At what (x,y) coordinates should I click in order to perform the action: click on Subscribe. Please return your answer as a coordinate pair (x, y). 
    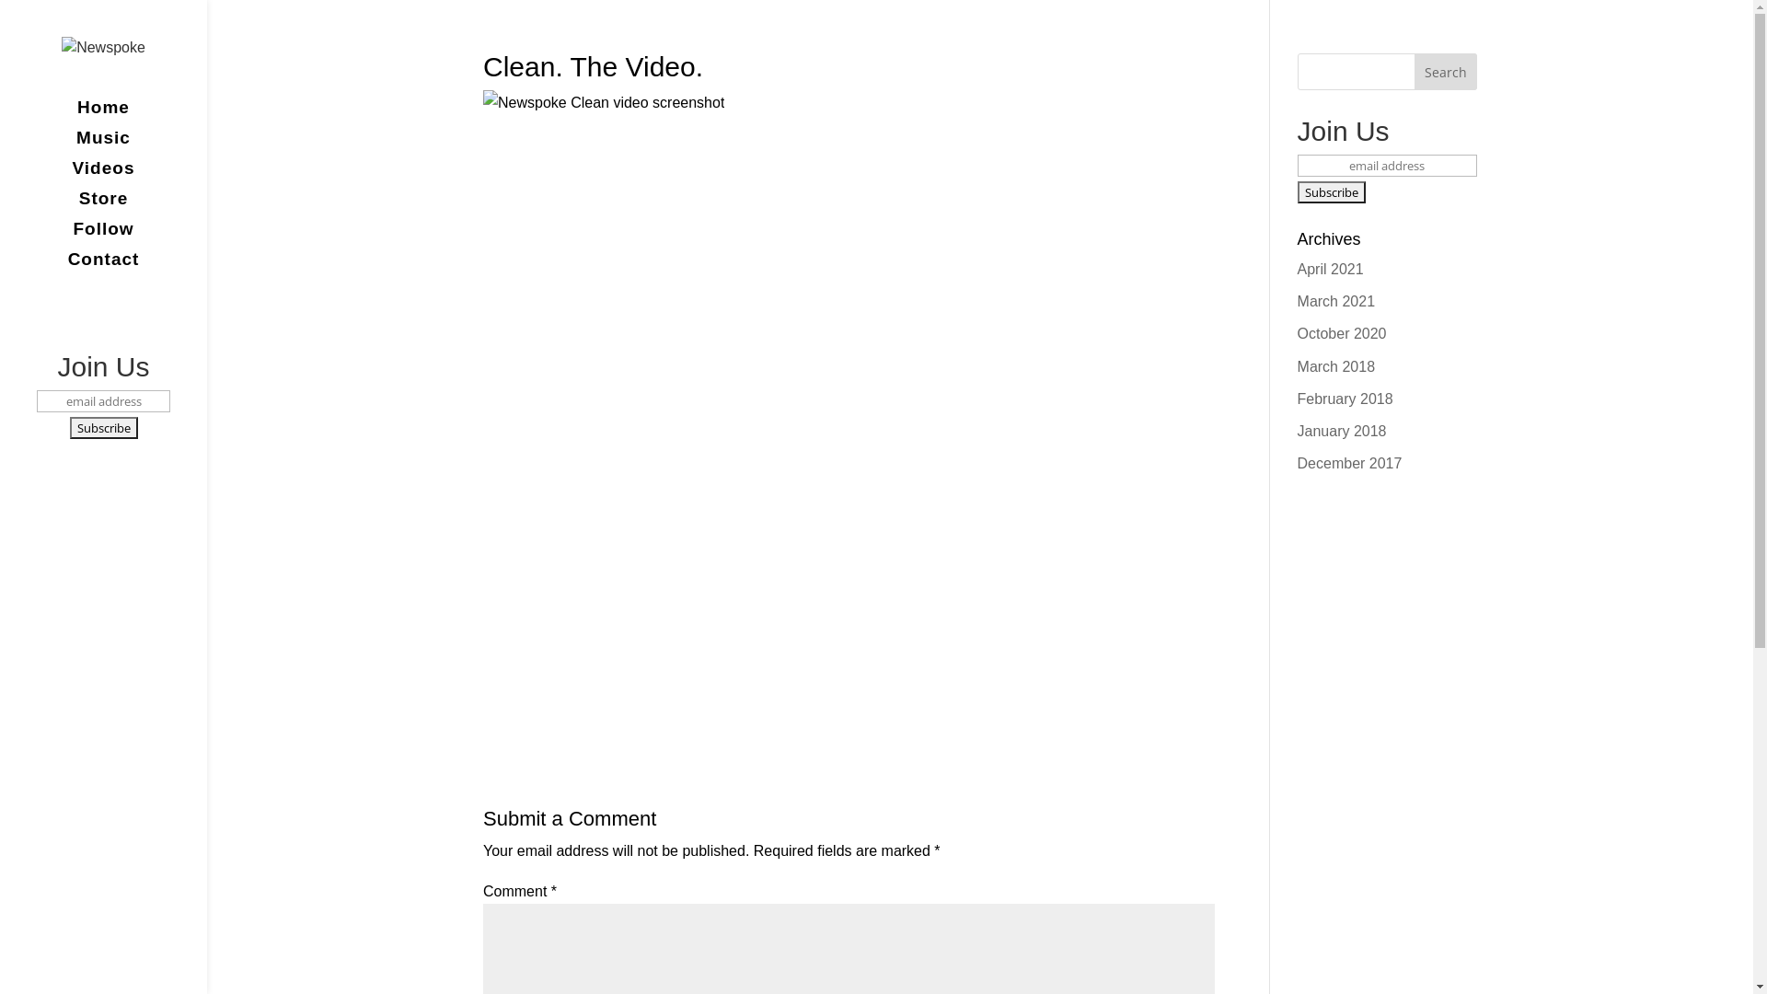
    Looking at the image, I should click on (104, 428).